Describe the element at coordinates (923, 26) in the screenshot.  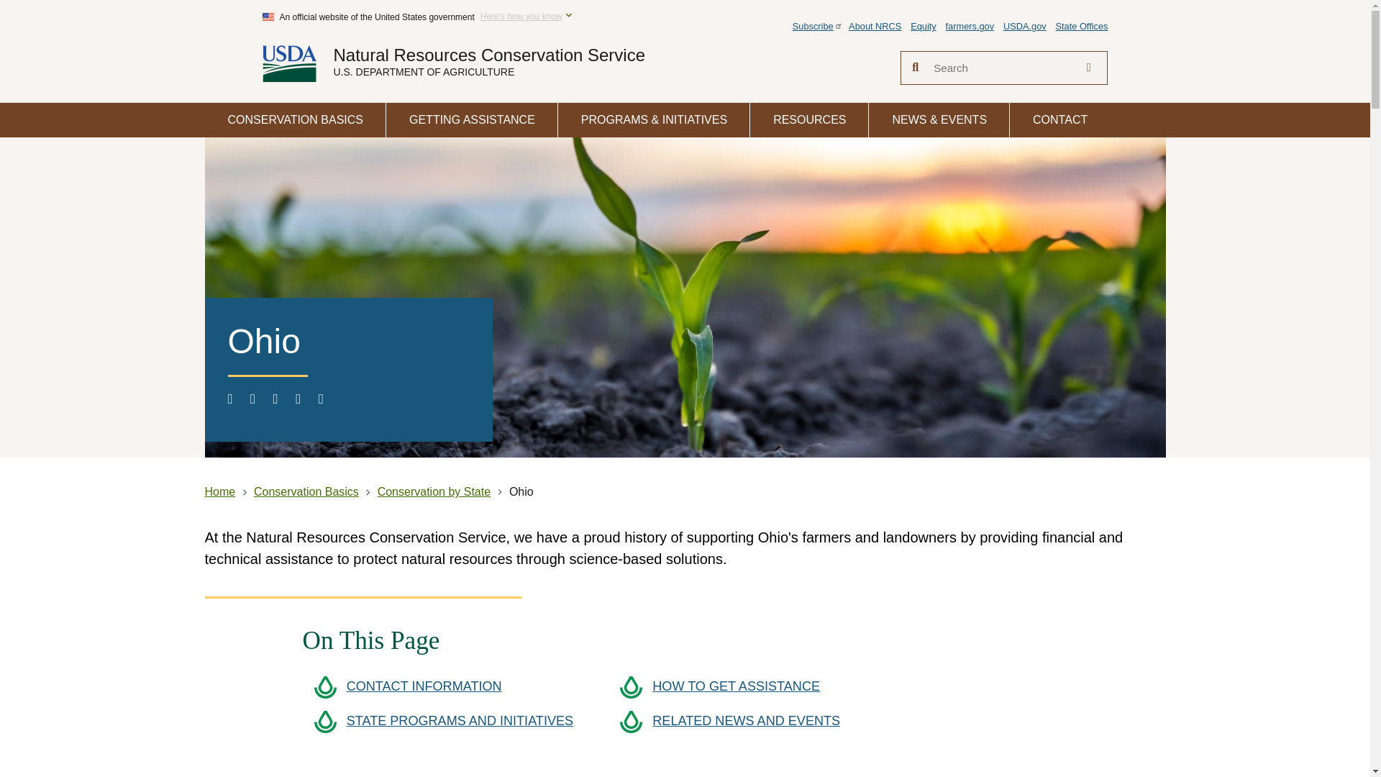
I see `Equity` at that location.